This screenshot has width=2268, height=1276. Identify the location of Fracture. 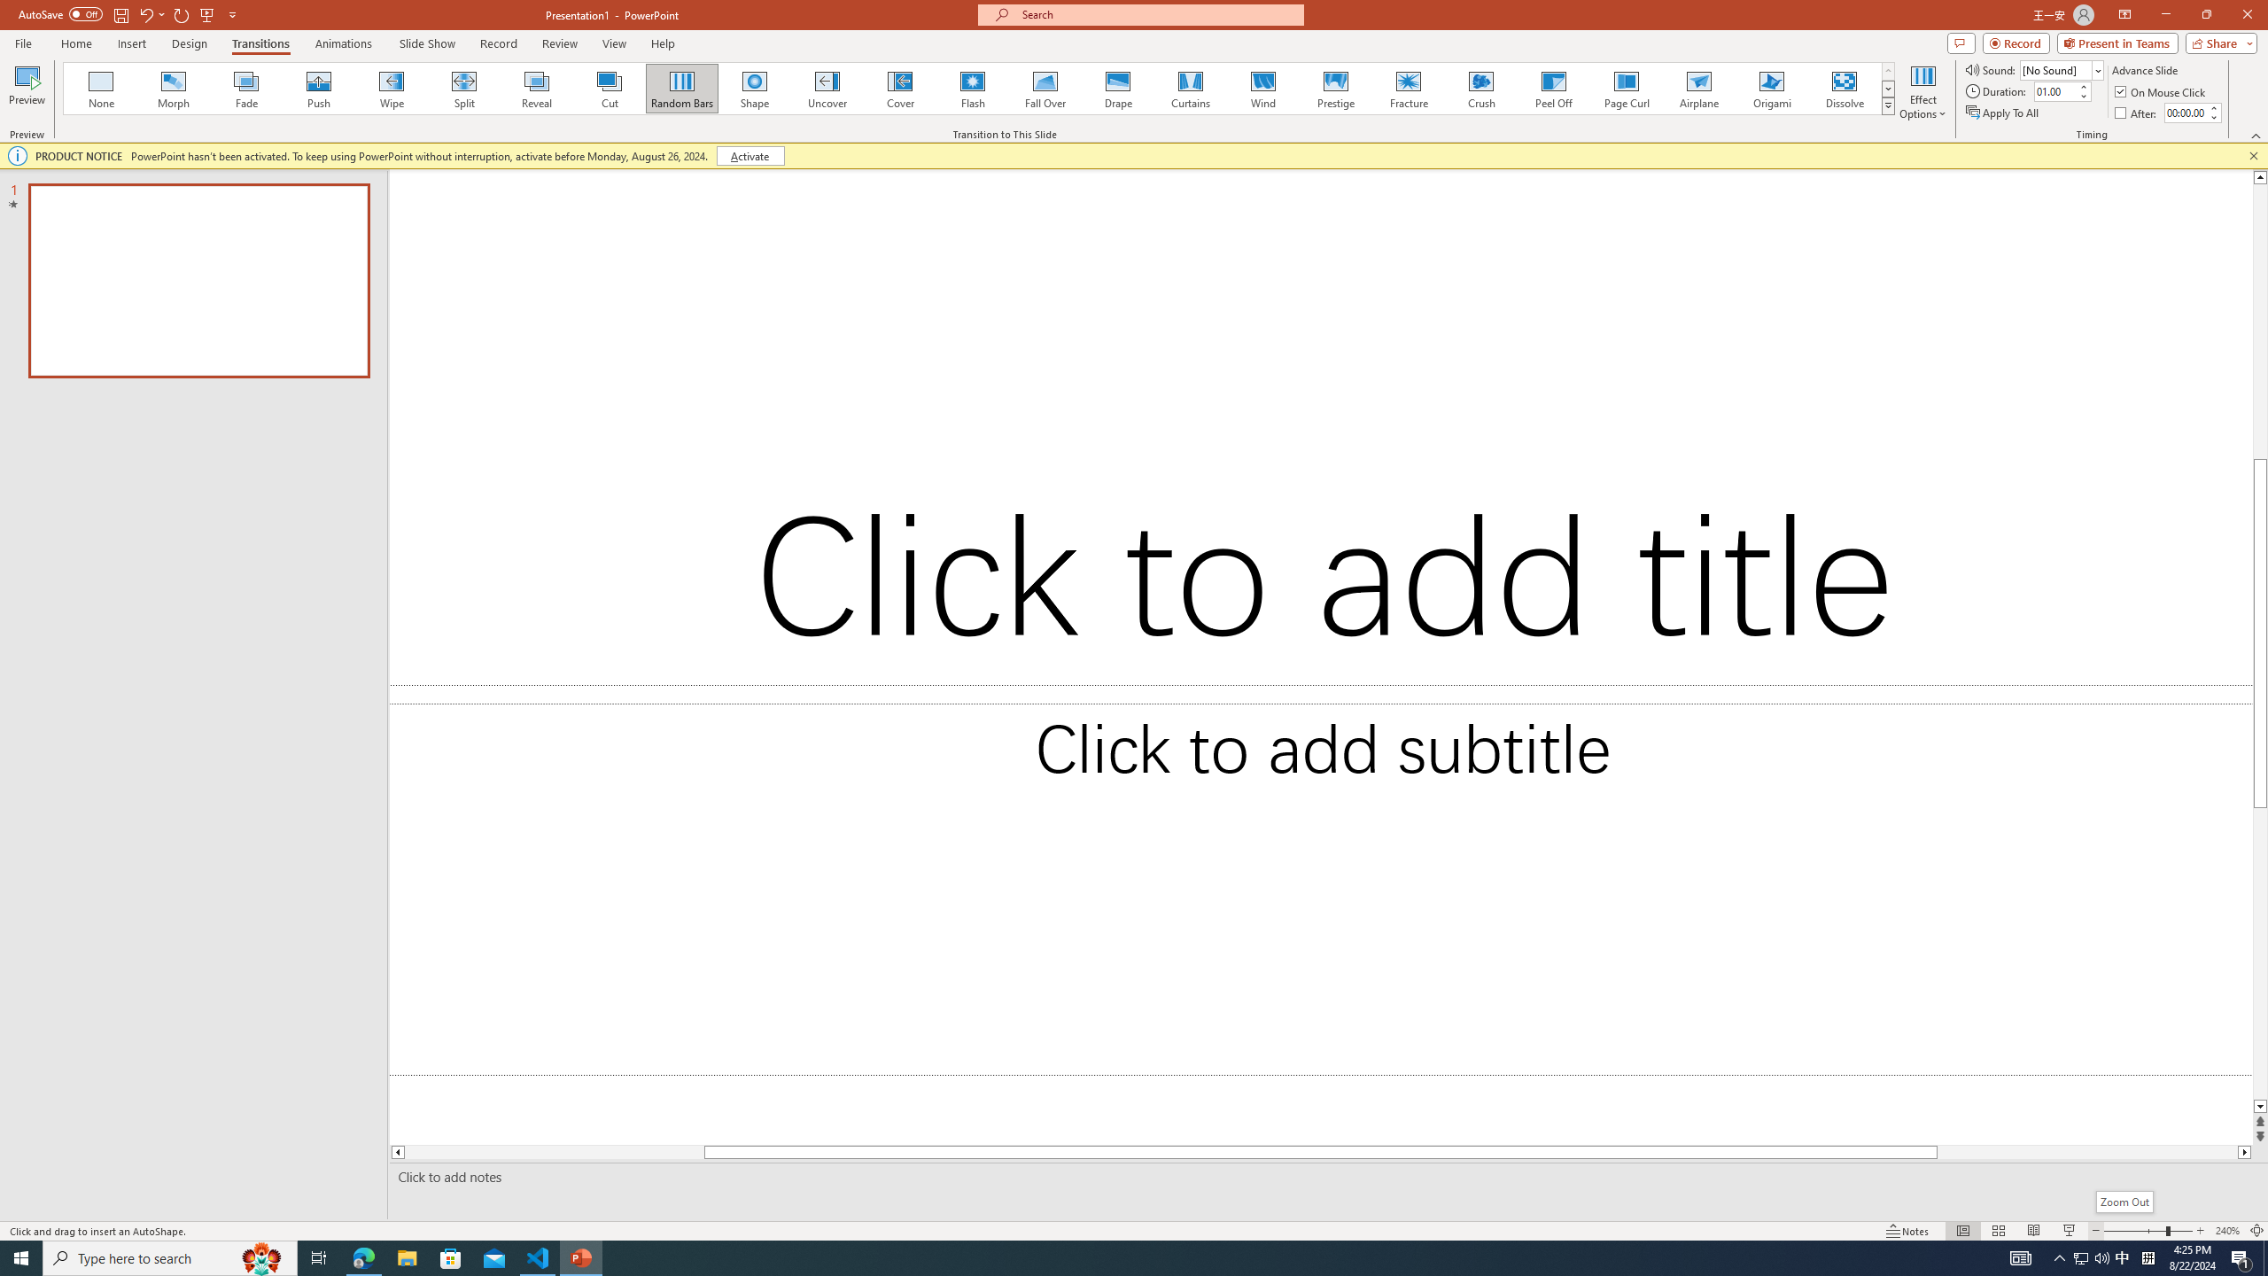
(1408, 89).